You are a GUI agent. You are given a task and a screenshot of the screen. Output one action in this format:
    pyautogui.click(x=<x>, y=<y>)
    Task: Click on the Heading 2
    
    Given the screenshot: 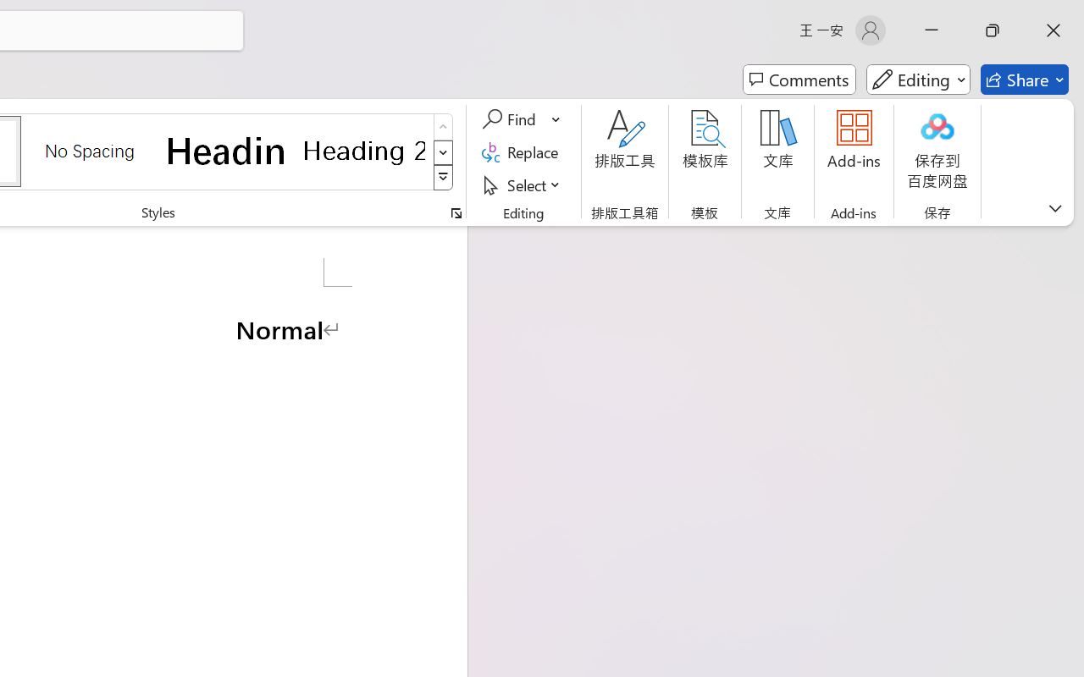 What is the action you would take?
    pyautogui.click(x=364, y=151)
    